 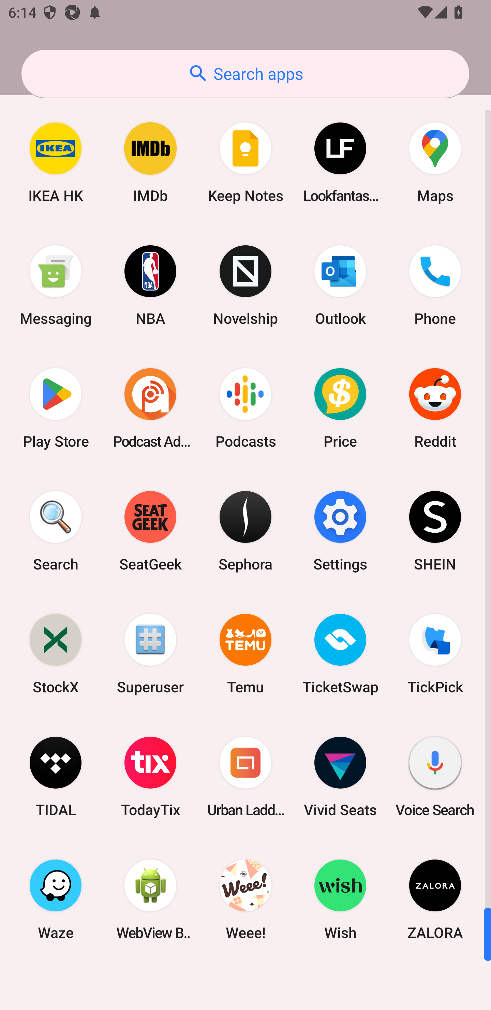 I want to click on TickPick, so click(x=435, y=653).